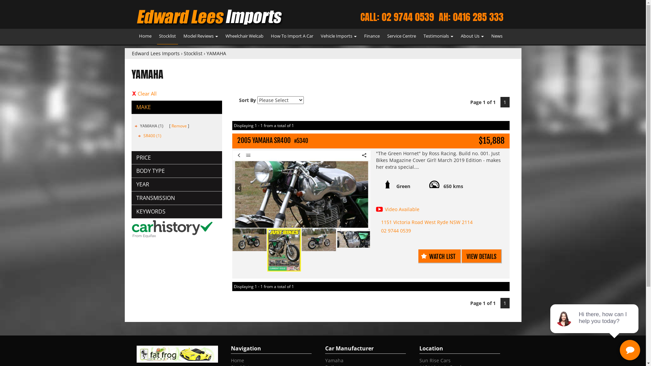  Describe the element at coordinates (505, 303) in the screenshot. I see `1` at that location.